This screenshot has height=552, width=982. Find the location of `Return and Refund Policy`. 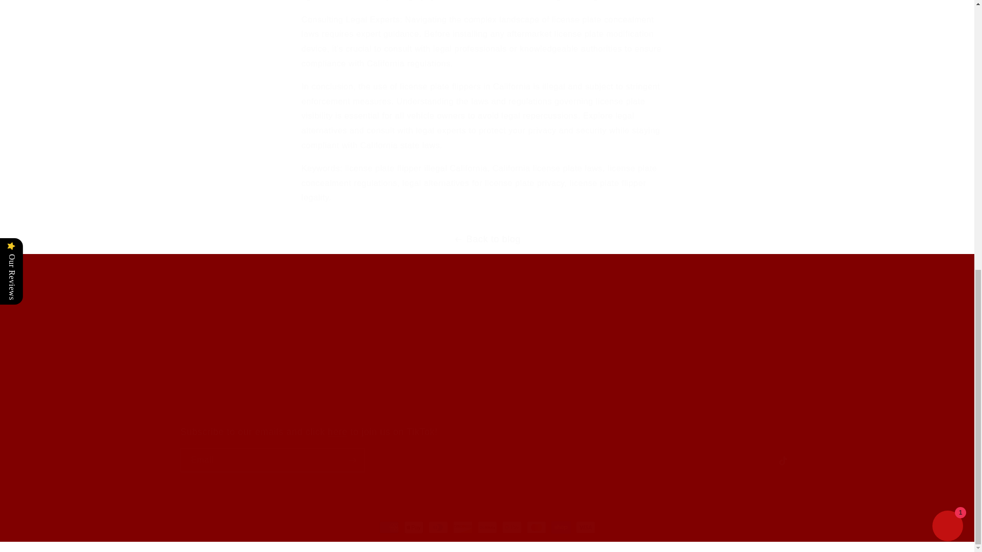

Return and Refund Policy is located at coordinates (224, 412).